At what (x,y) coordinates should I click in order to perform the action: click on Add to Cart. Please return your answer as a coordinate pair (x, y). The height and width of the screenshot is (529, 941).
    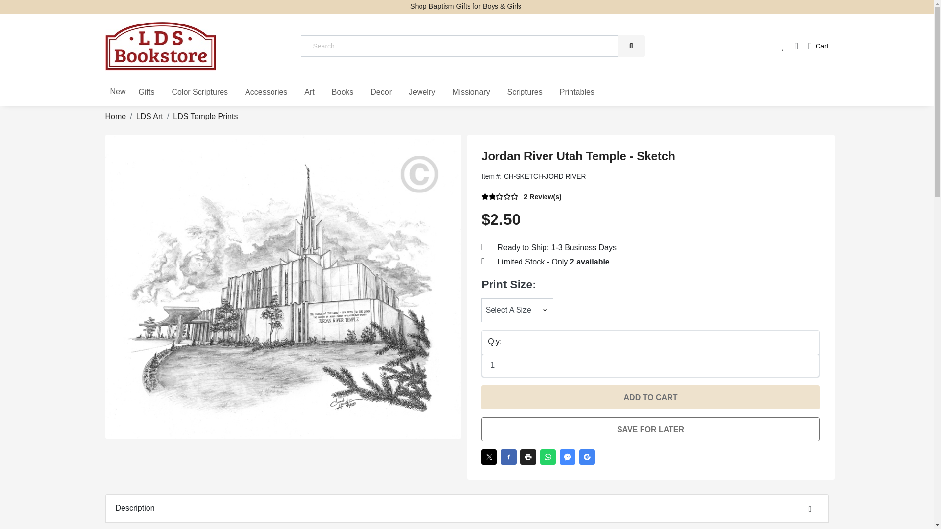
    Looking at the image, I should click on (650, 397).